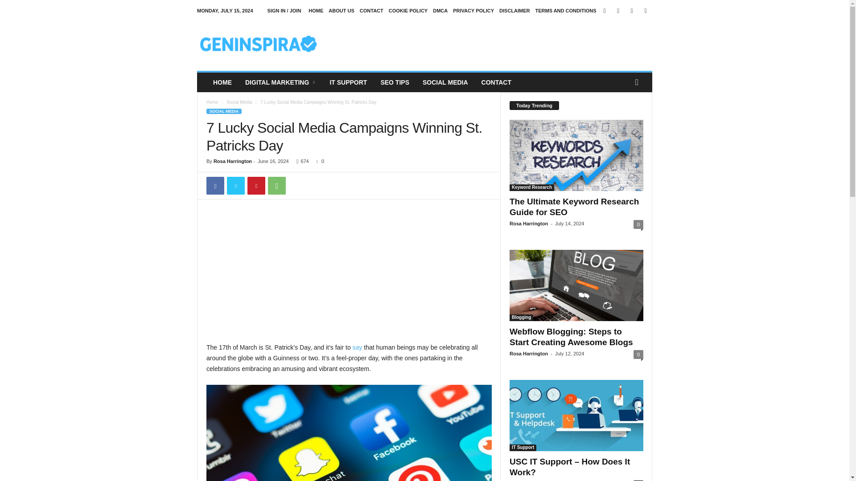  I want to click on Pinterest, so click(256, 186).